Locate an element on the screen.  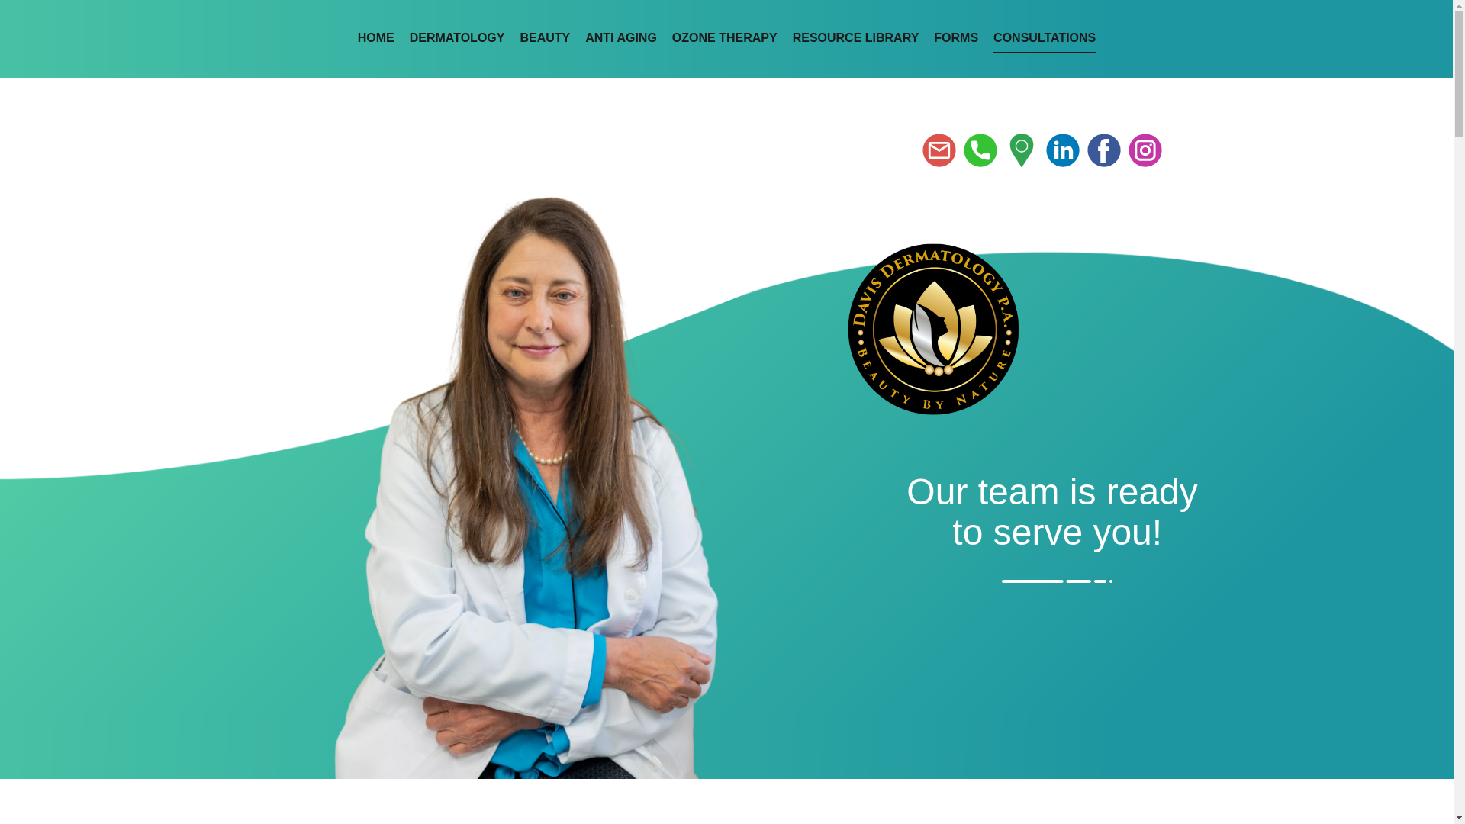
Facebook is located at coordinates (1103, 150).